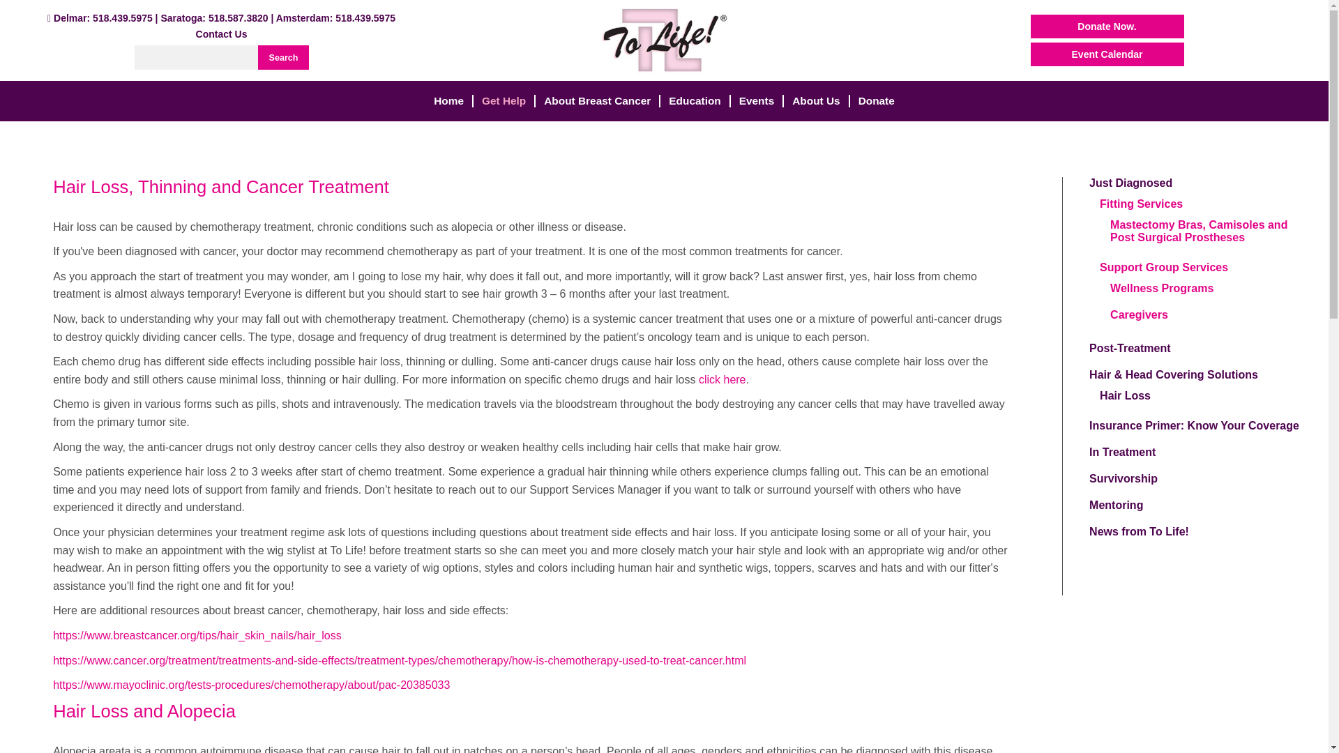 The image size is (1339, 753). Describe the element at coordinates (597, 101) in the screenshot. I see `About Breast Cancer` at that location.